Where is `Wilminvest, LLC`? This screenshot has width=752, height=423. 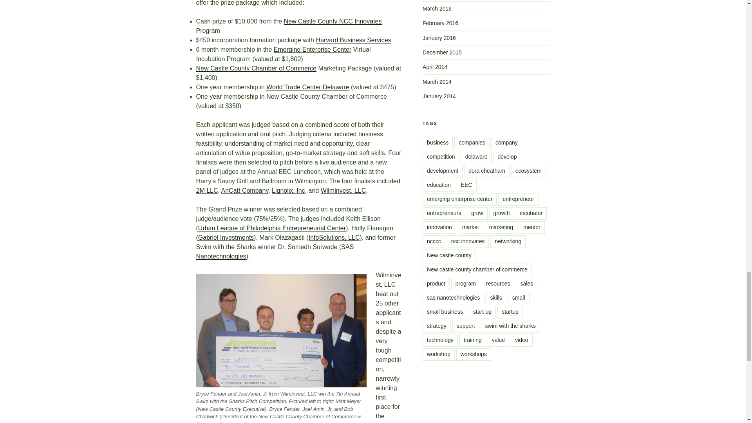 Wilminvest, LLC is located at coordinates (343, 190).